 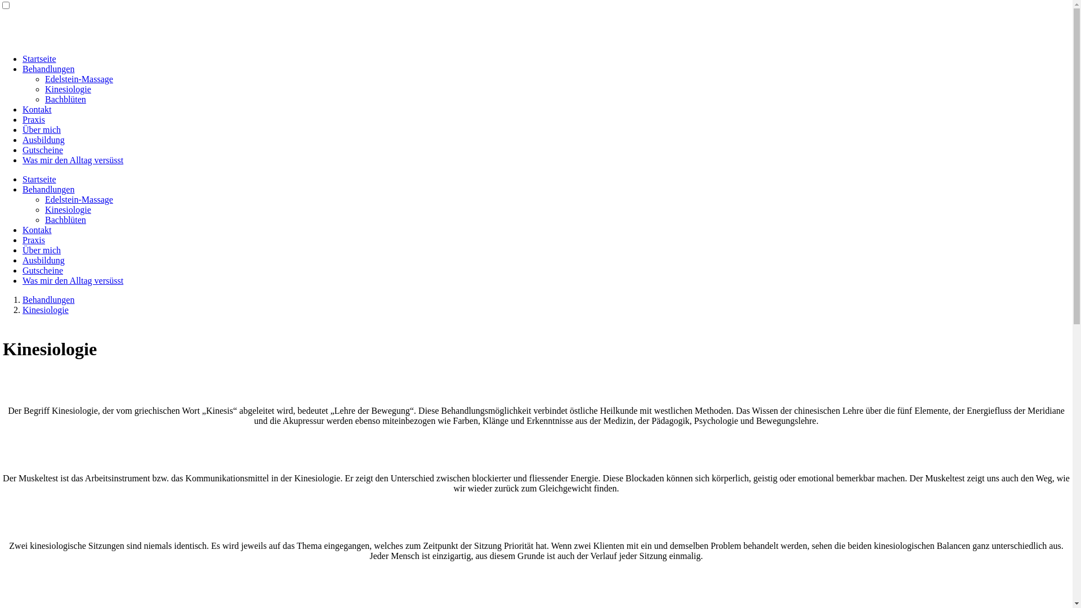 I want to click on Ausbildung, so click(x=44, y=140).